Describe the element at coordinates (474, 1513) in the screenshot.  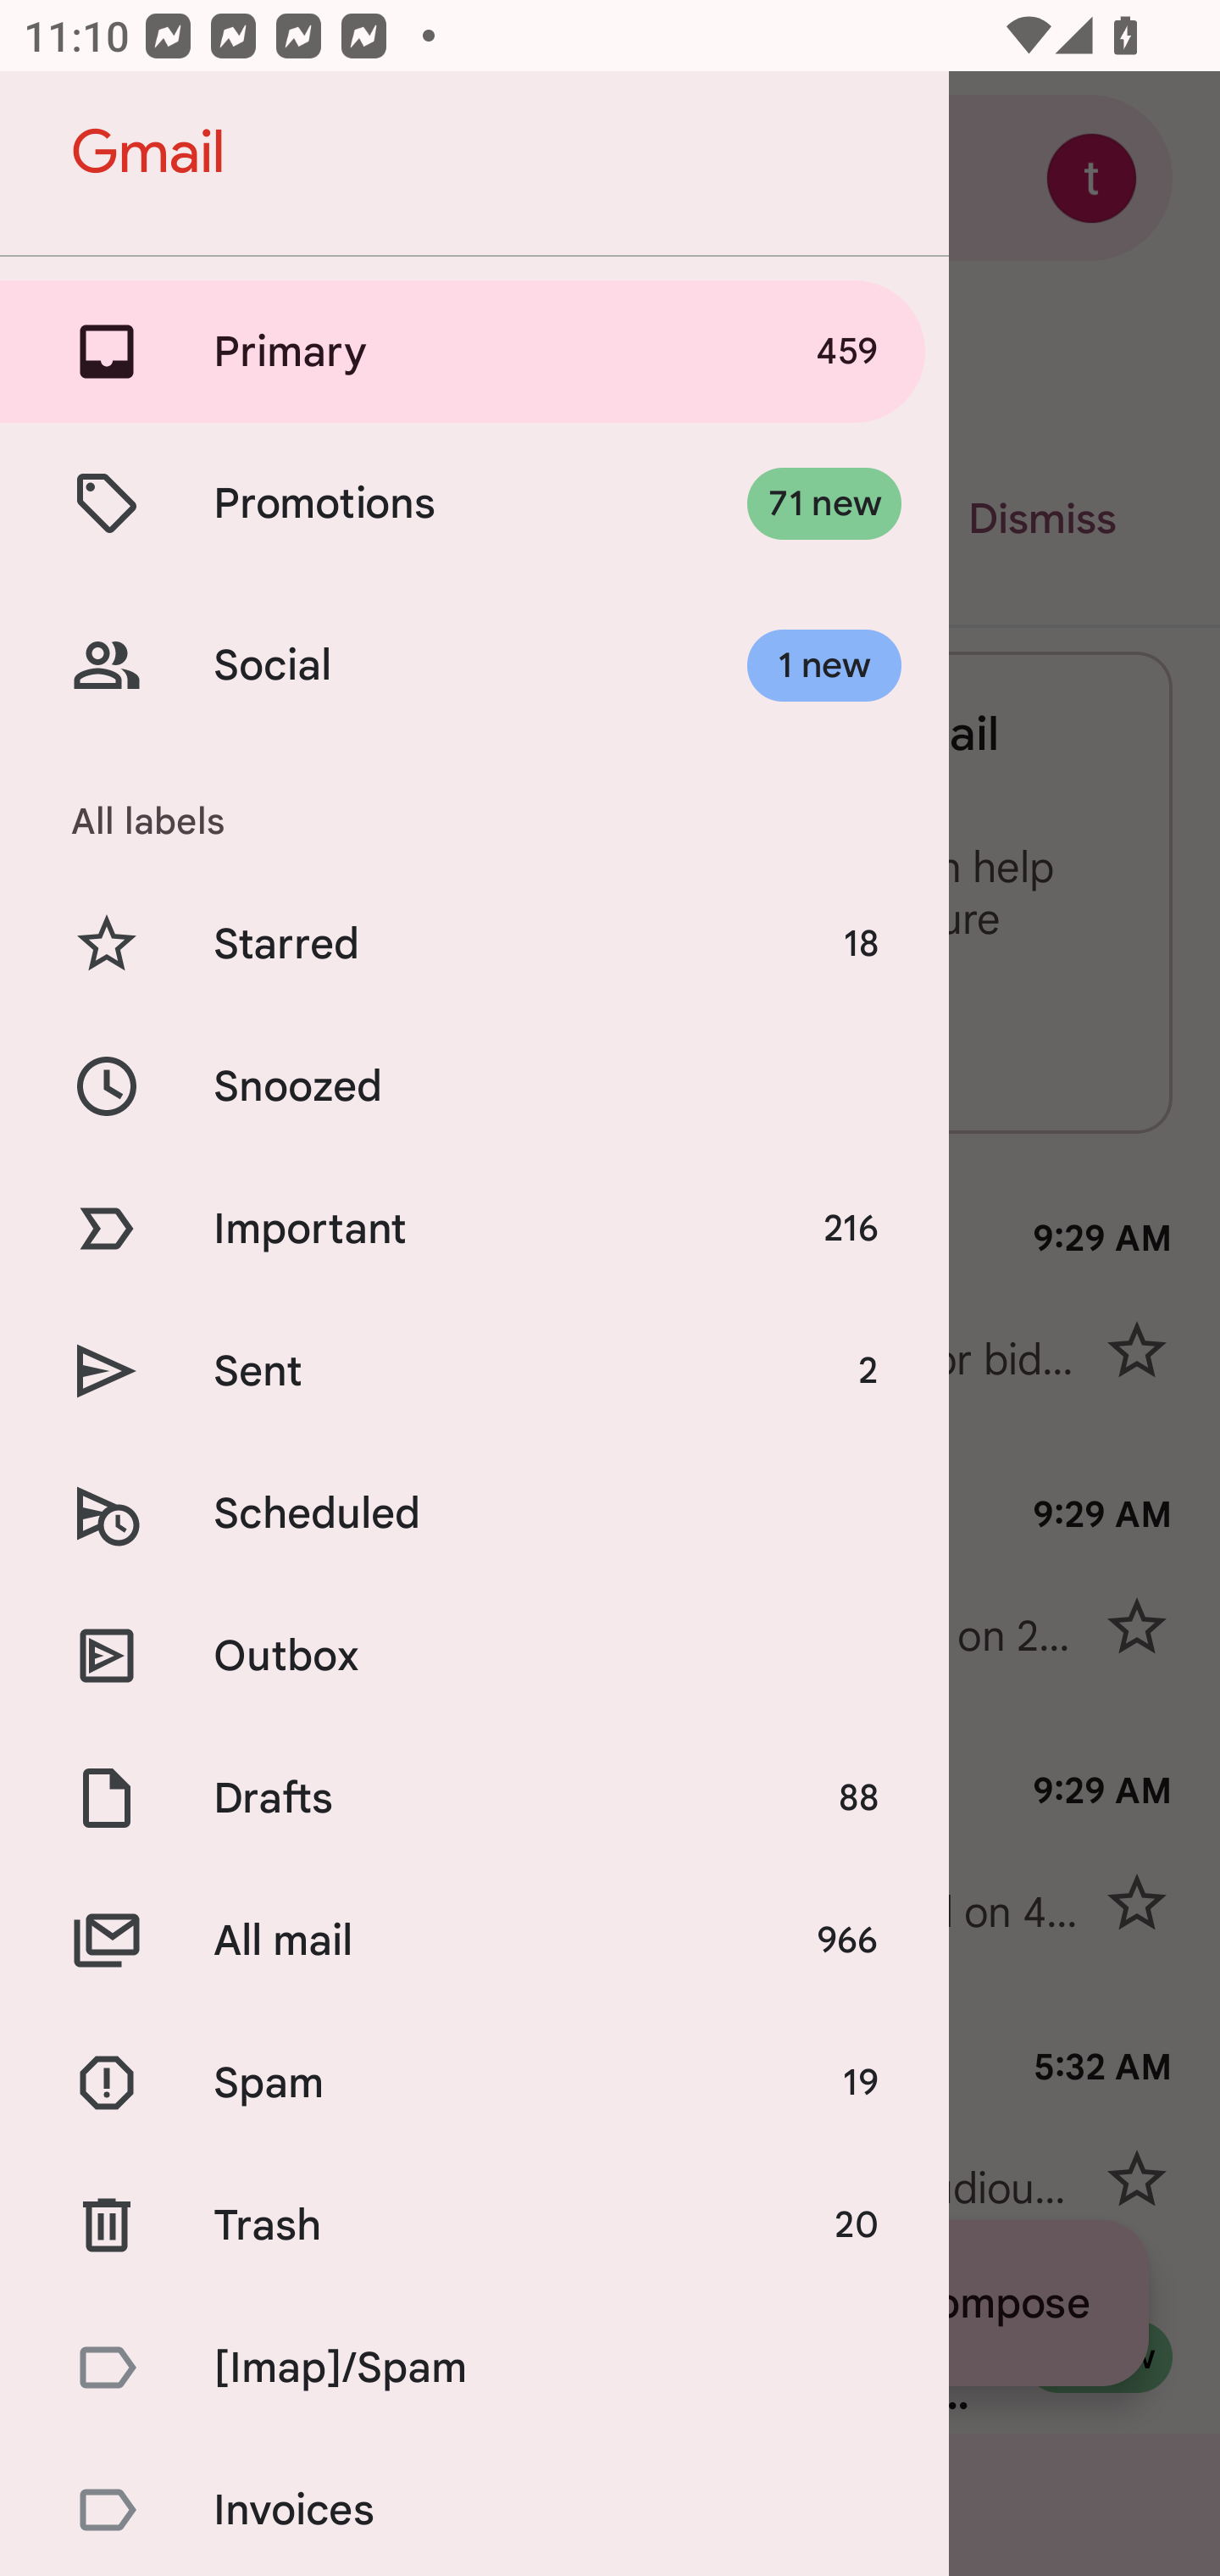
I see `Scheduled` at that location.